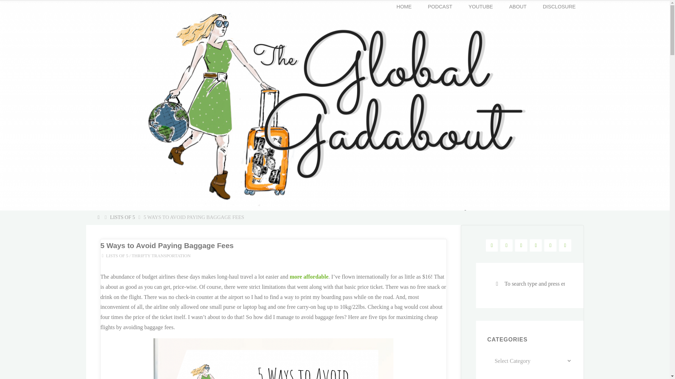  Describe the element at coordinates (517, 6) in the screenshot. I see `ABOUT` at that location.